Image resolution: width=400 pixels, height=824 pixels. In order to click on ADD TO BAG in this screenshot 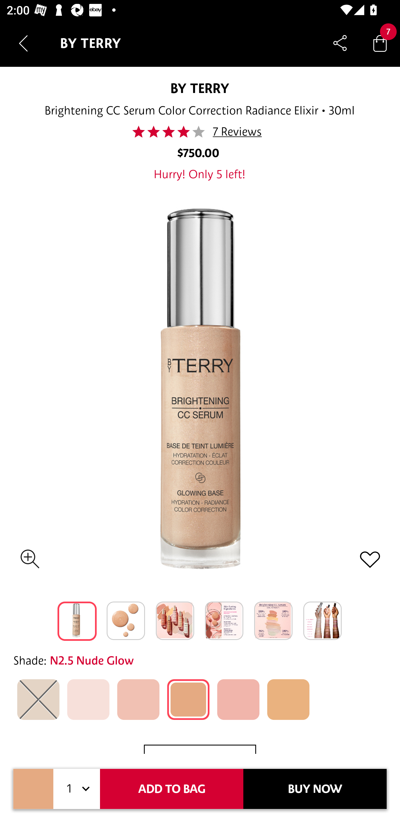, I will do `click(172, 789)`.